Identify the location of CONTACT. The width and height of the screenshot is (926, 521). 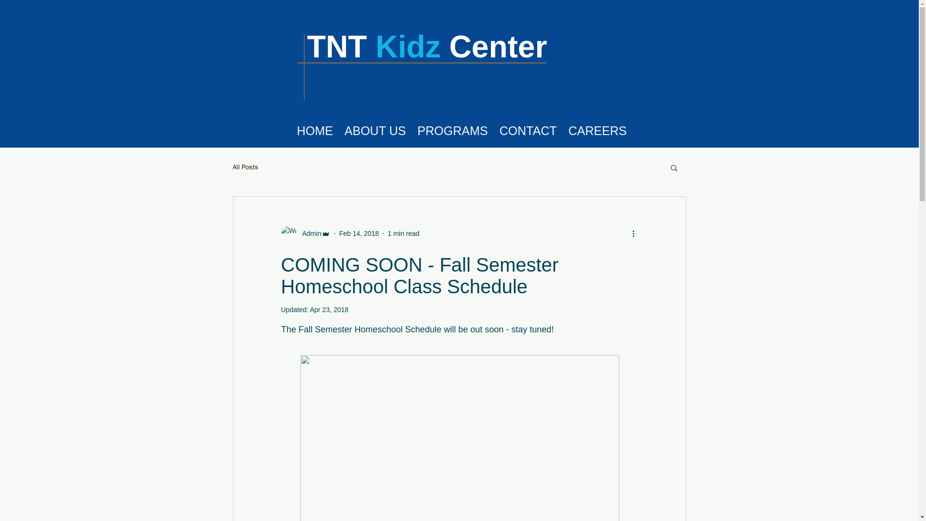
(528, 130).